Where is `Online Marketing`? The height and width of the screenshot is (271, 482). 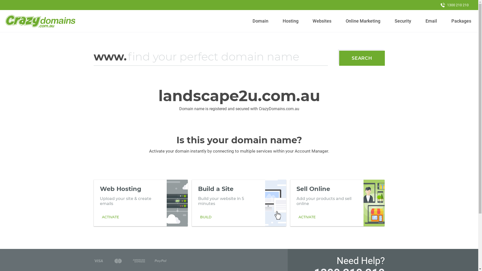
Online Marketing is located at coordinates (363, 21).